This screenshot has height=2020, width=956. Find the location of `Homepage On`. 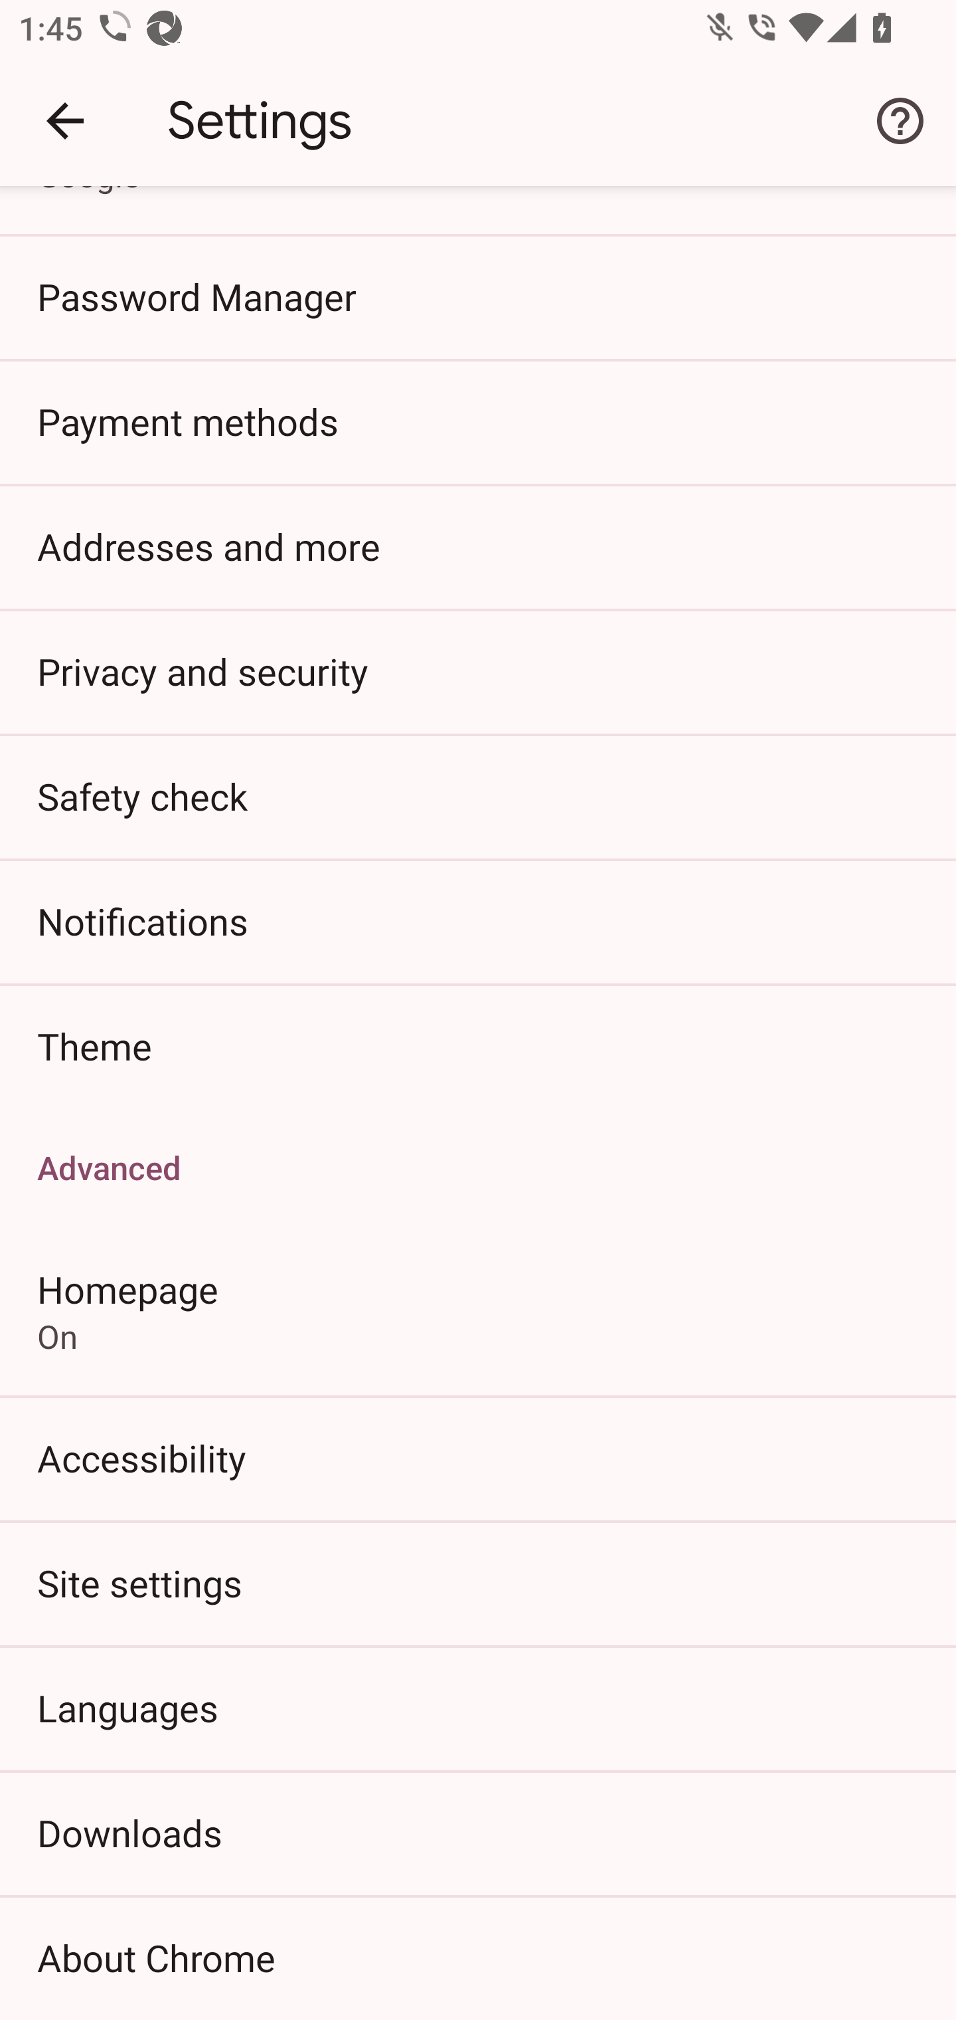

Homepage On is located at coordinates (478, 1310).